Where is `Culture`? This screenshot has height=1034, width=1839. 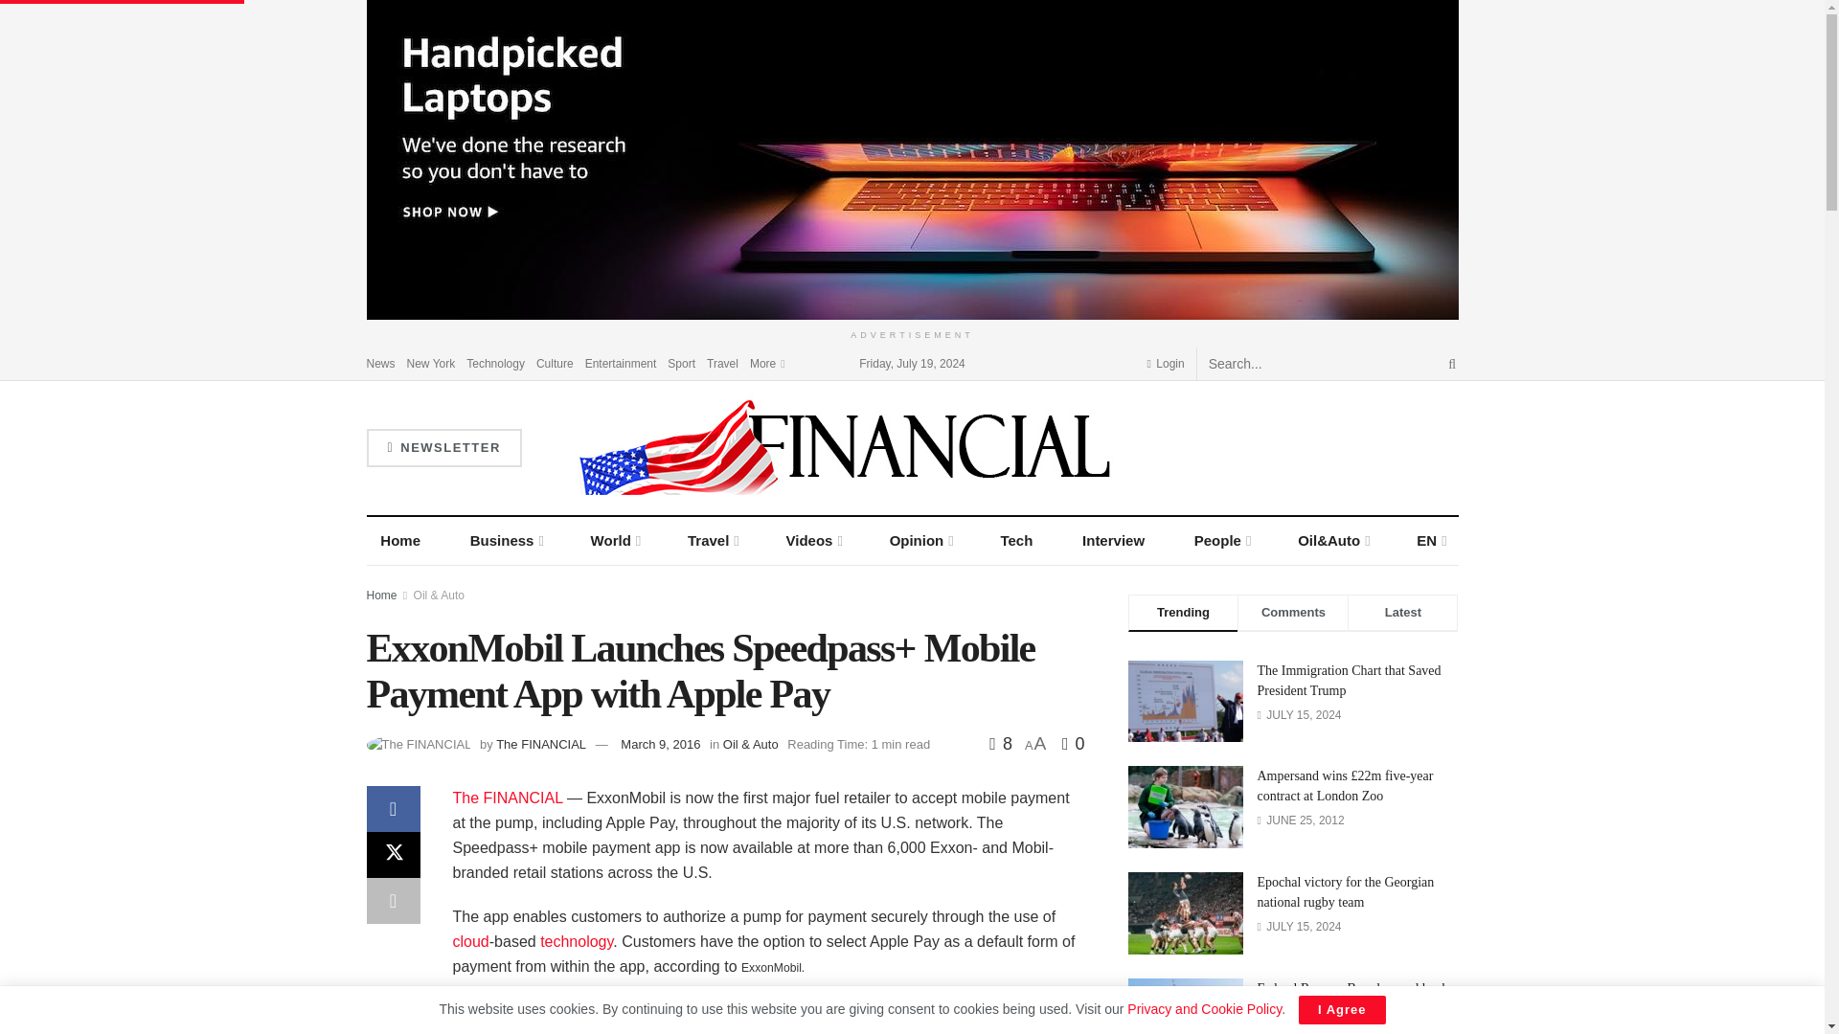
Culture is located at coordinates (556, 362).